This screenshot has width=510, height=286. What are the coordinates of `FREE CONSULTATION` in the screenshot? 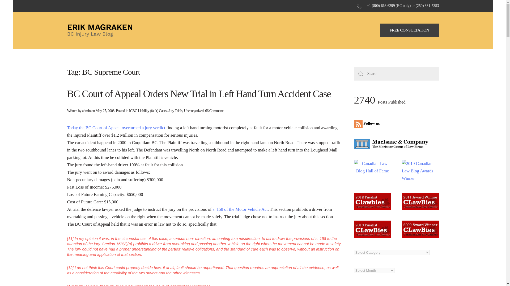 It's located at (410, 30).